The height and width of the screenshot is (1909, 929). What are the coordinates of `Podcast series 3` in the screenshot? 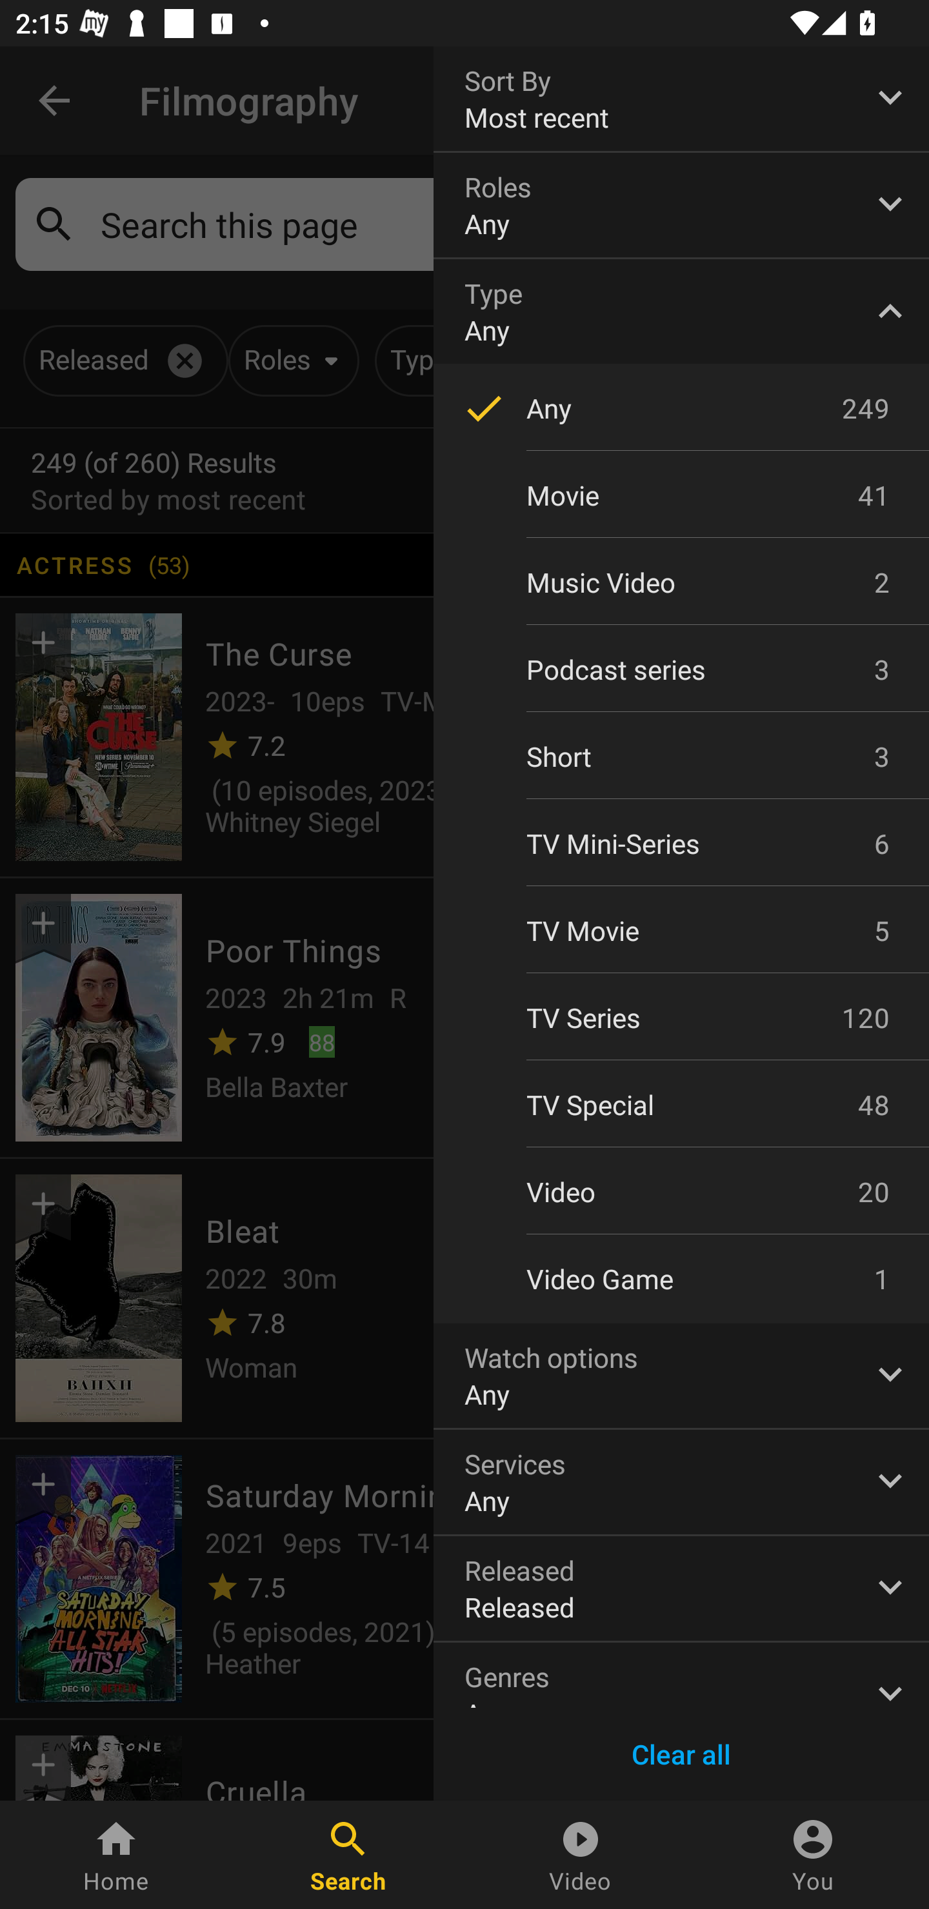 It's located at (681, 669).